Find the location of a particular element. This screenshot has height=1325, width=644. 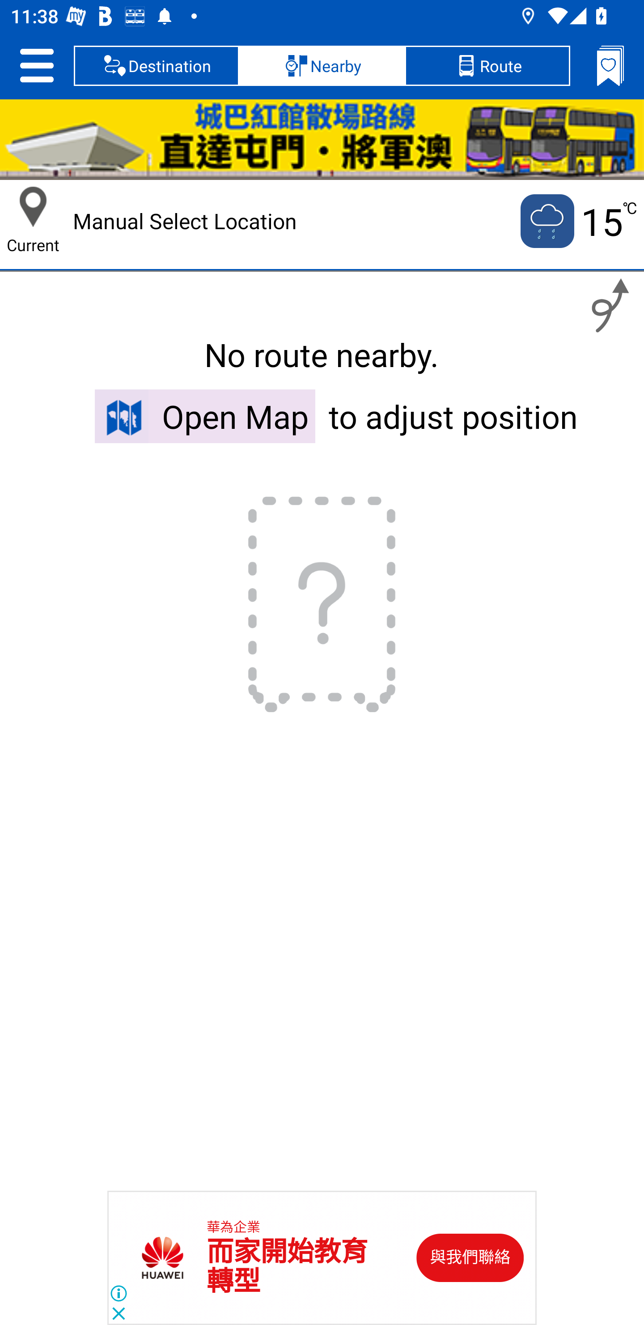

Route is located at coordinates (487, 65).